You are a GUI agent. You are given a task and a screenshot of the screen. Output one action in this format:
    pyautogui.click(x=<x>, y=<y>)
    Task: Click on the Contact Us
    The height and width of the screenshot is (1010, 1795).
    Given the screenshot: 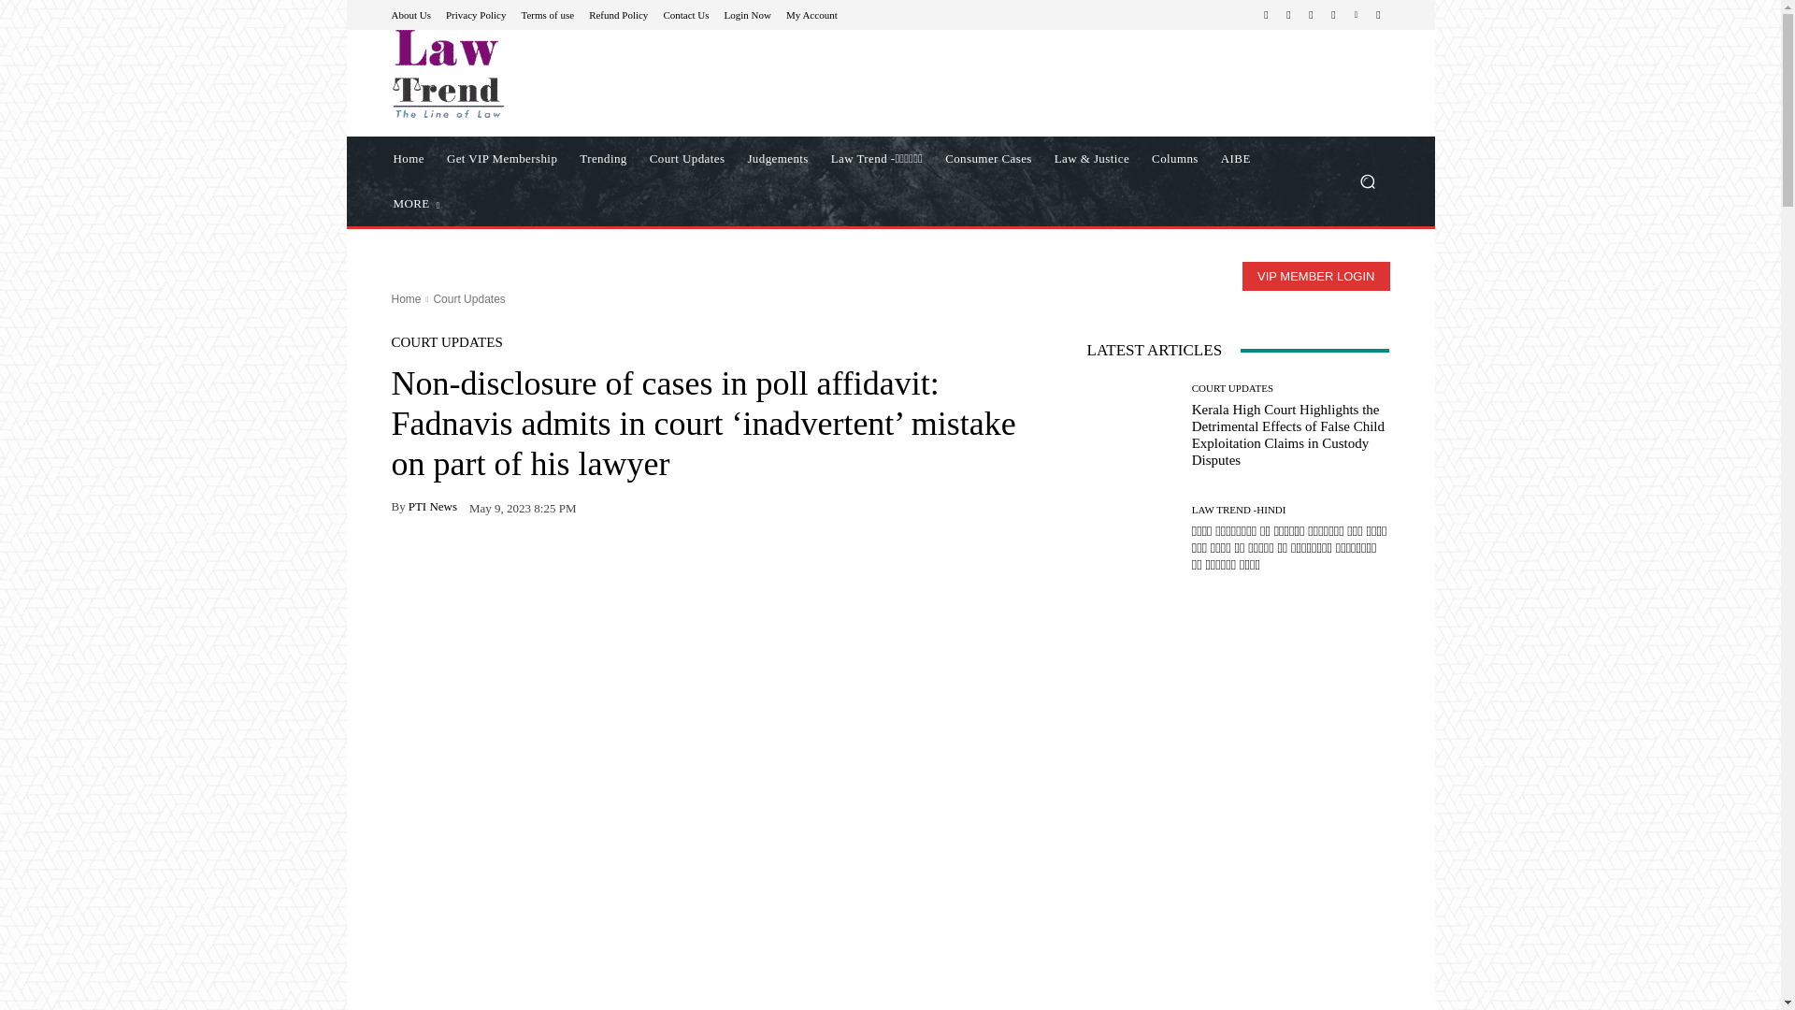 What is the action you would take?
    pyautogui.click(x=685, y=13)
    